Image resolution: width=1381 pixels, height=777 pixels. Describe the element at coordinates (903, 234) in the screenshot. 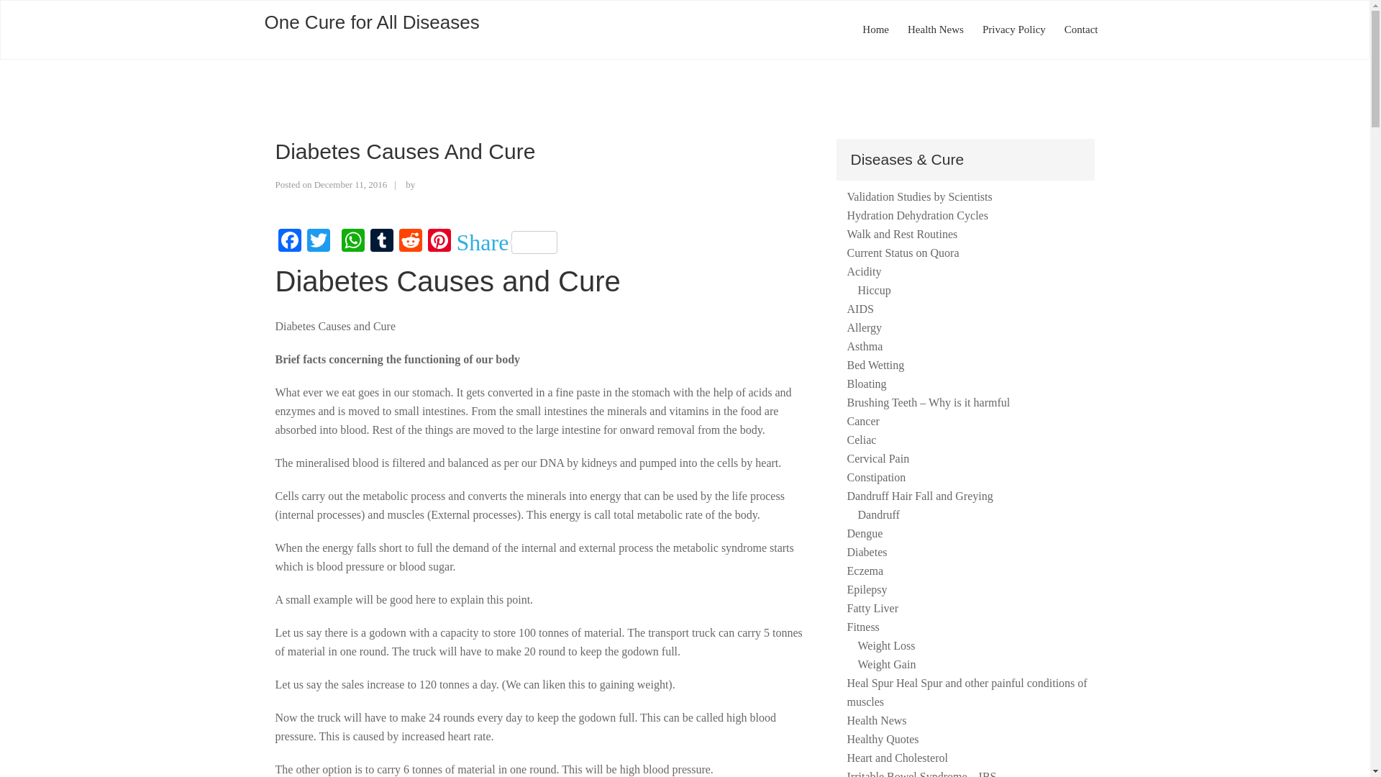

I see `Walk and Rest Routines` at that location.